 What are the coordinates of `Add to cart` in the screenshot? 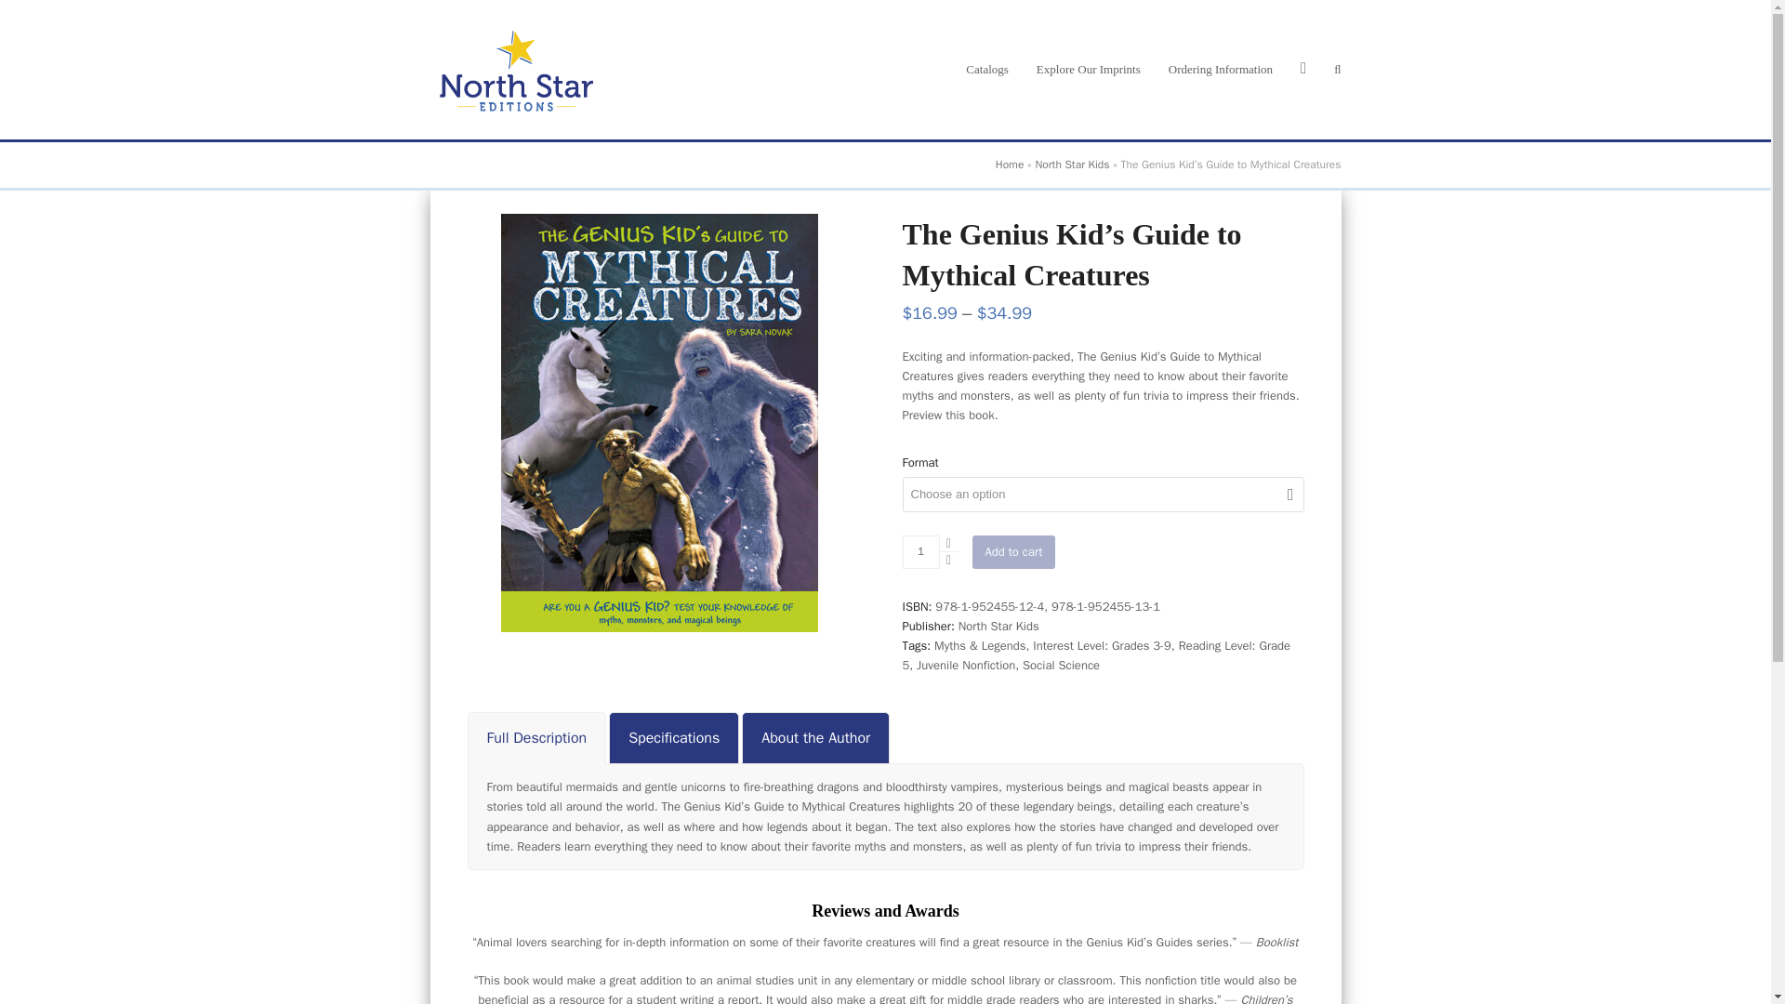 It's located at (1014, 552).